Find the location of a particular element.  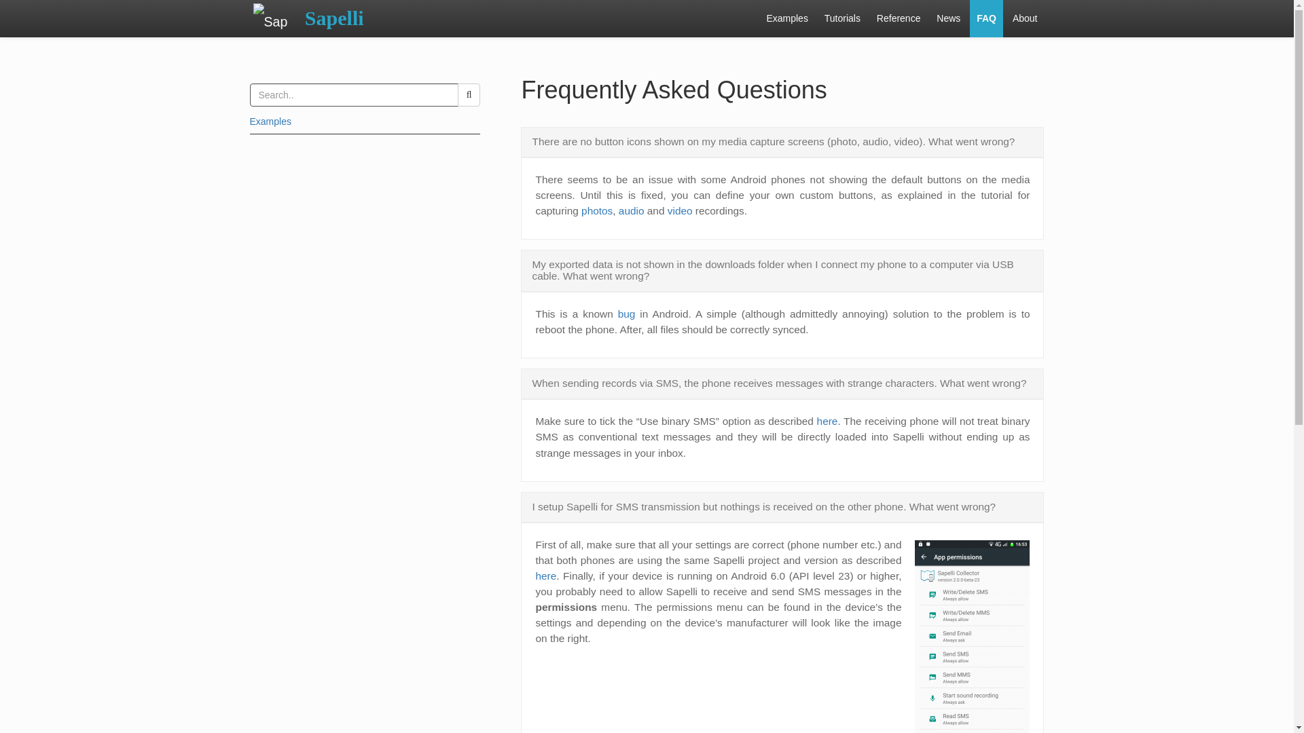

Tutorials is located at coordinates (842, 19).